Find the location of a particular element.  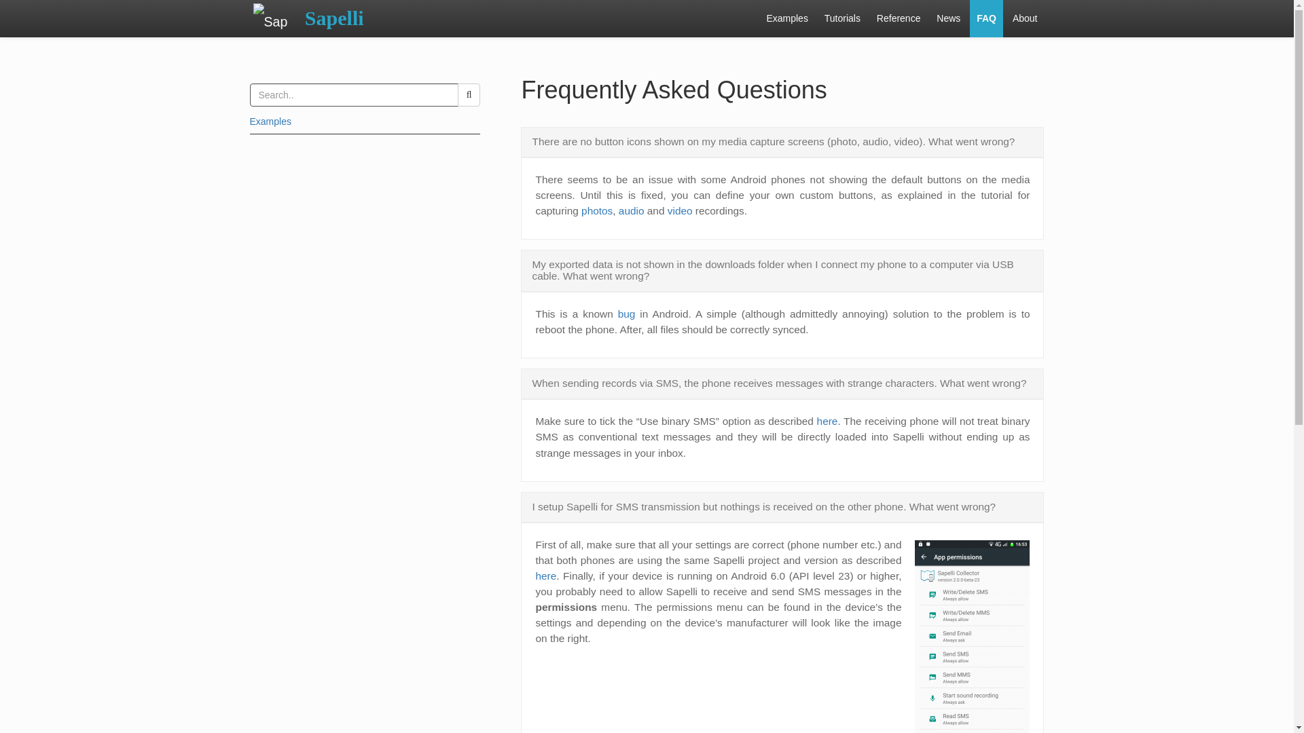

Tutorials is located at coordinates (842, 19).